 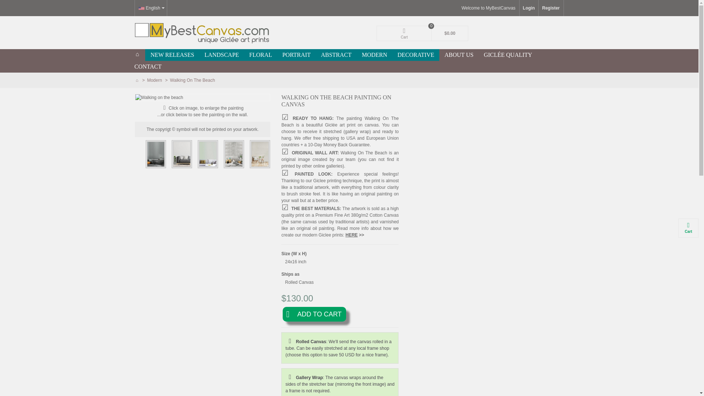 I want to click on DECORATIVE, so click(x=416, y=55).